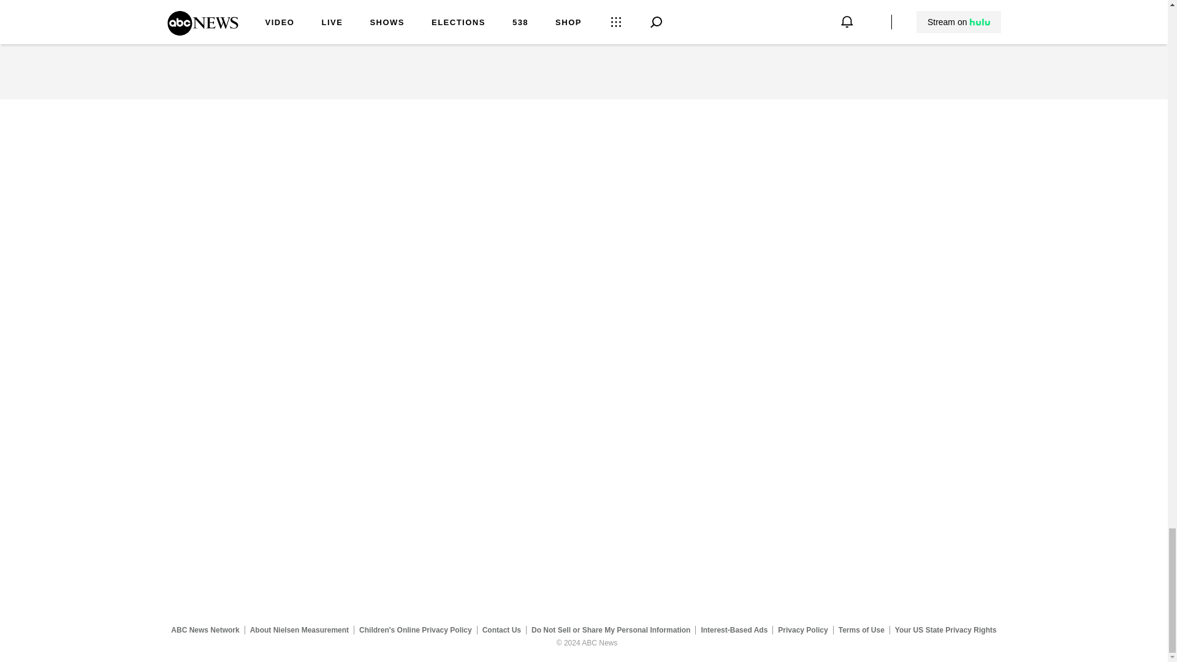  Describe the element at coordinates (416, 630) in the screenshot. I see `Children's Online Privacy Policy` at that location.